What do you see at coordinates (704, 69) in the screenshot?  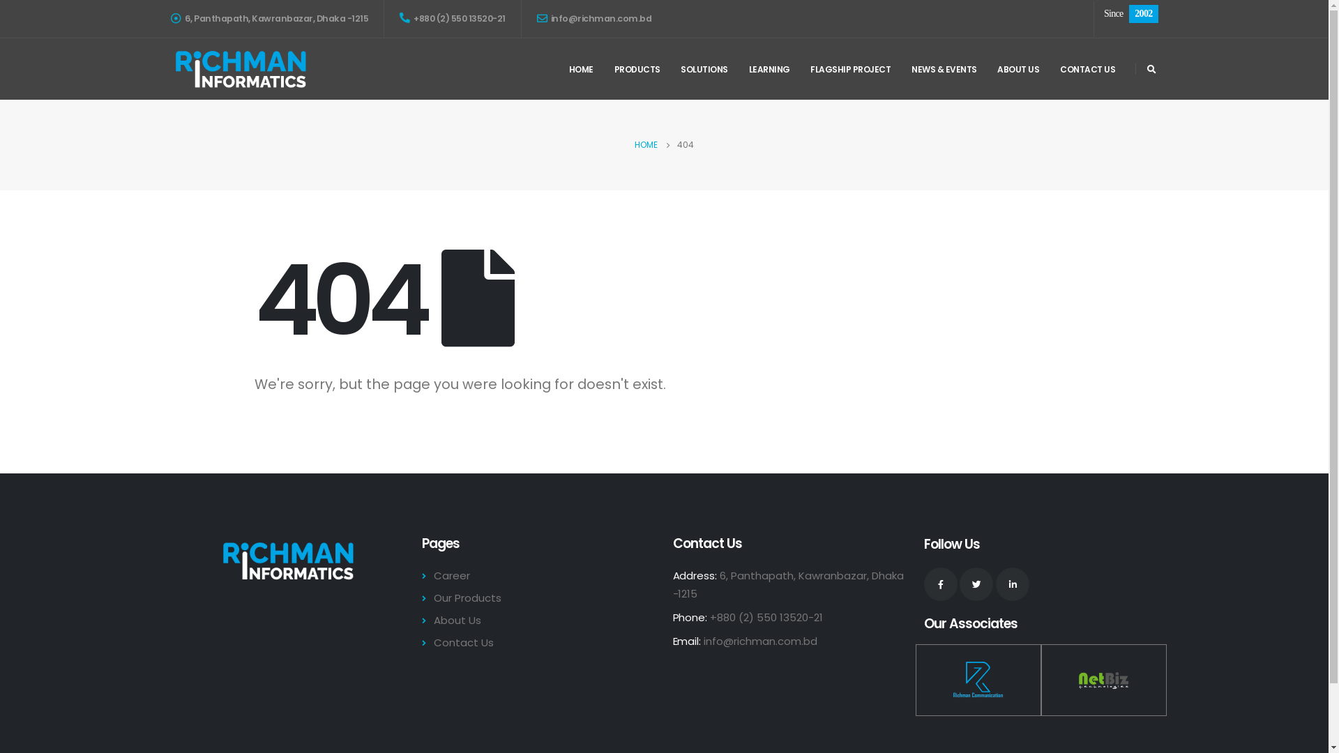 I see `SOLUTIONS` at bounding box center [704, 69].